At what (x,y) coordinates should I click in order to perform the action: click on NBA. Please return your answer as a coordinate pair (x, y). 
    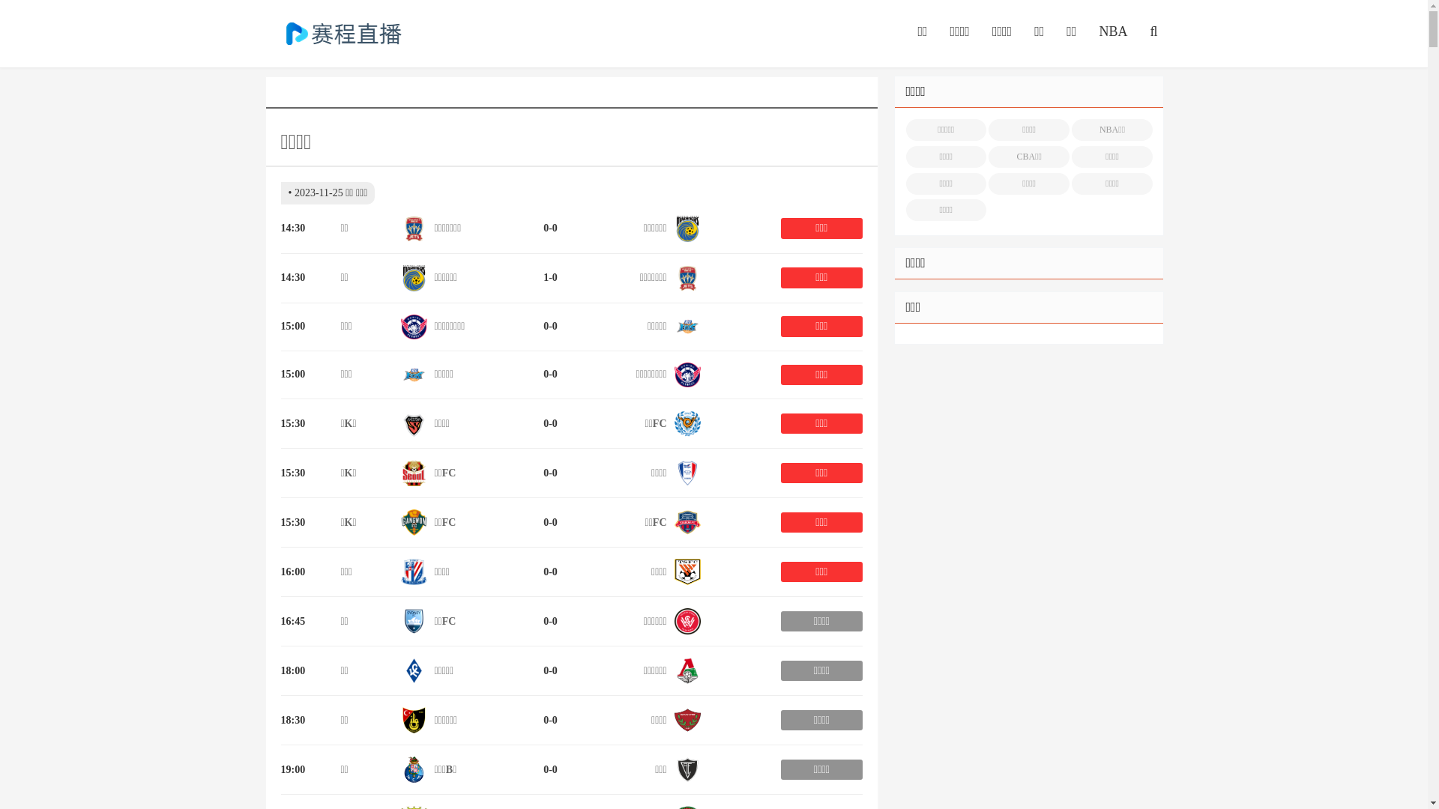
    Looking at the image, I should click on (1113, 32).